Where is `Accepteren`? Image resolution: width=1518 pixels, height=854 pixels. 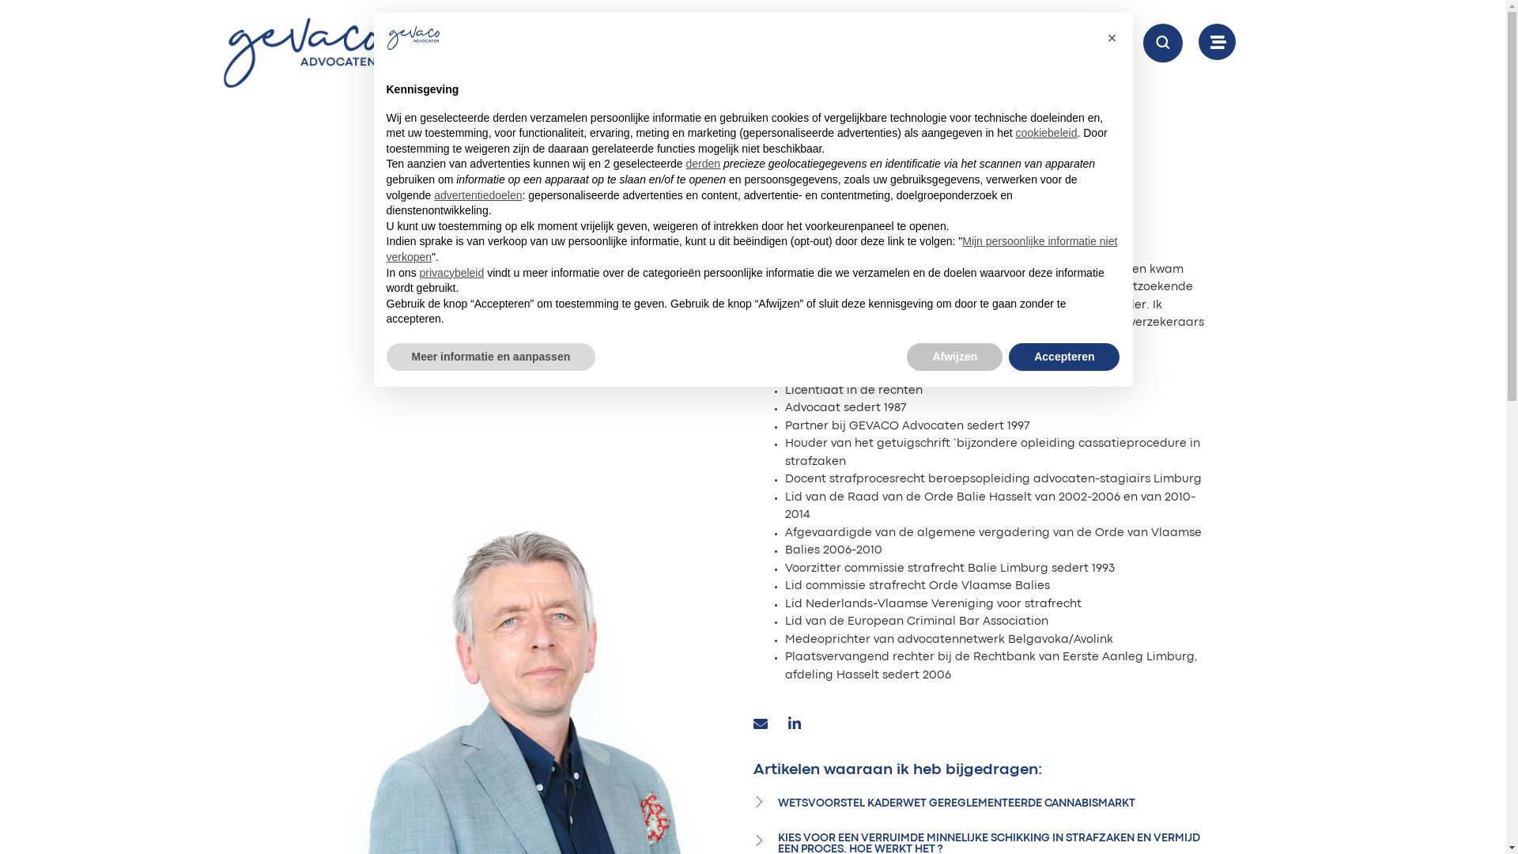 Accepteren is located at coordinates (1064, 357).